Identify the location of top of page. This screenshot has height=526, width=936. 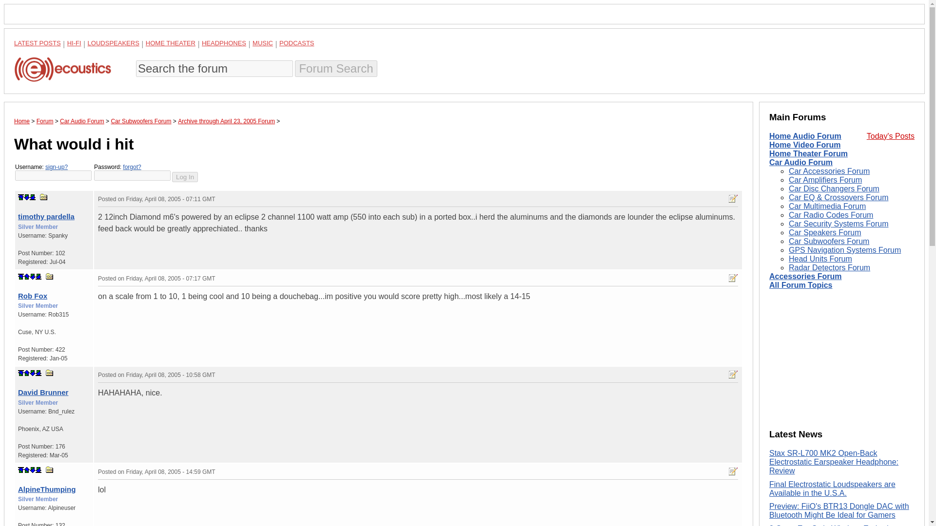
(20, 276).